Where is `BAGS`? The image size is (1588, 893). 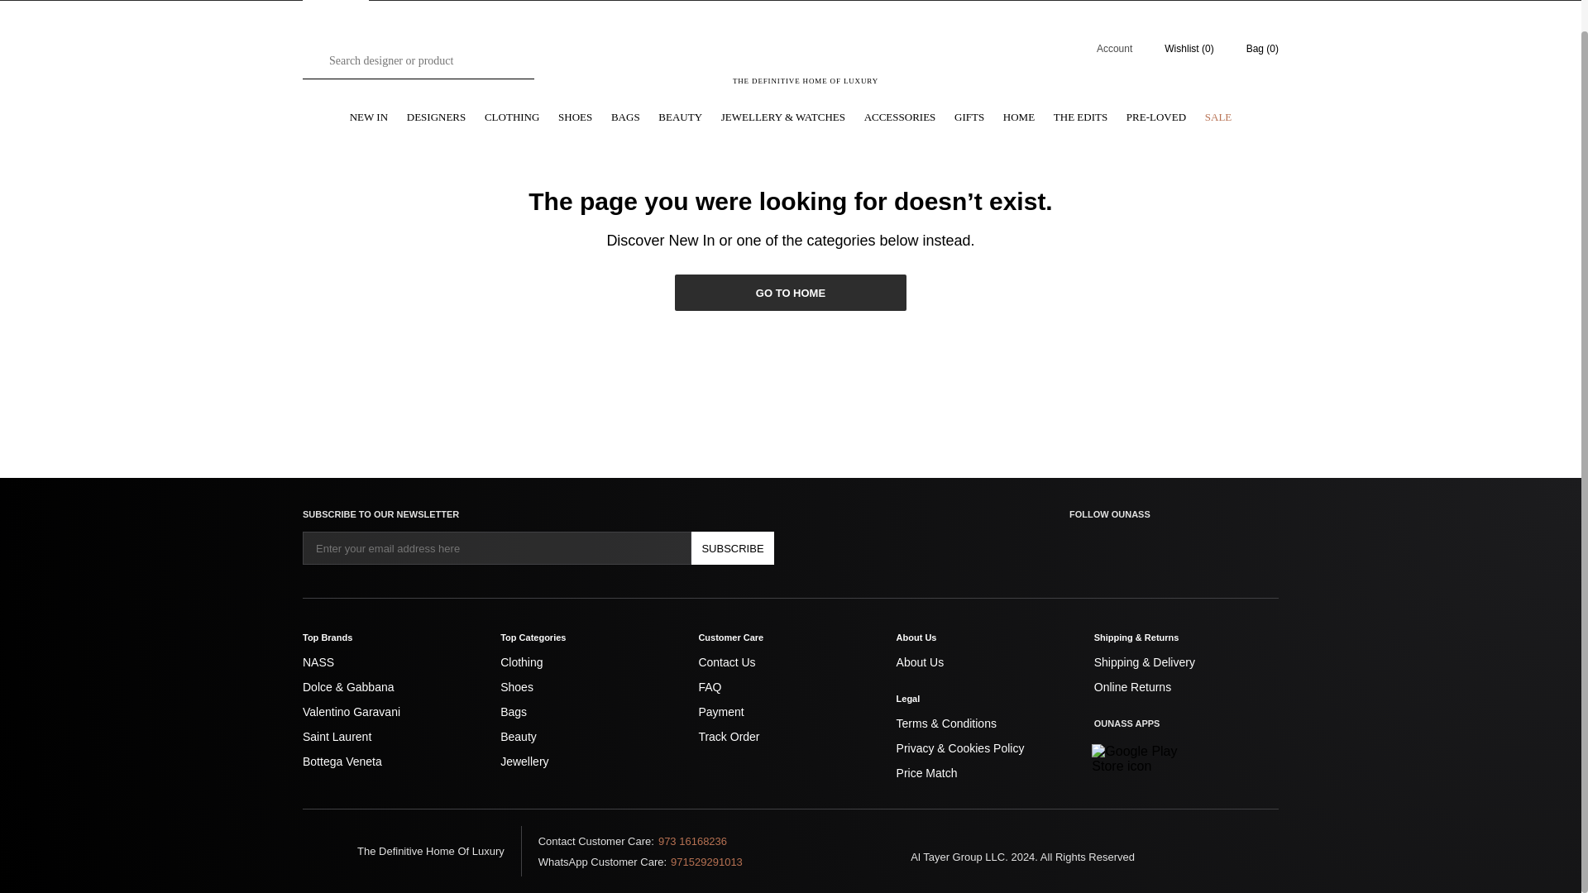
BAGS is located at coordinates (625, 117).